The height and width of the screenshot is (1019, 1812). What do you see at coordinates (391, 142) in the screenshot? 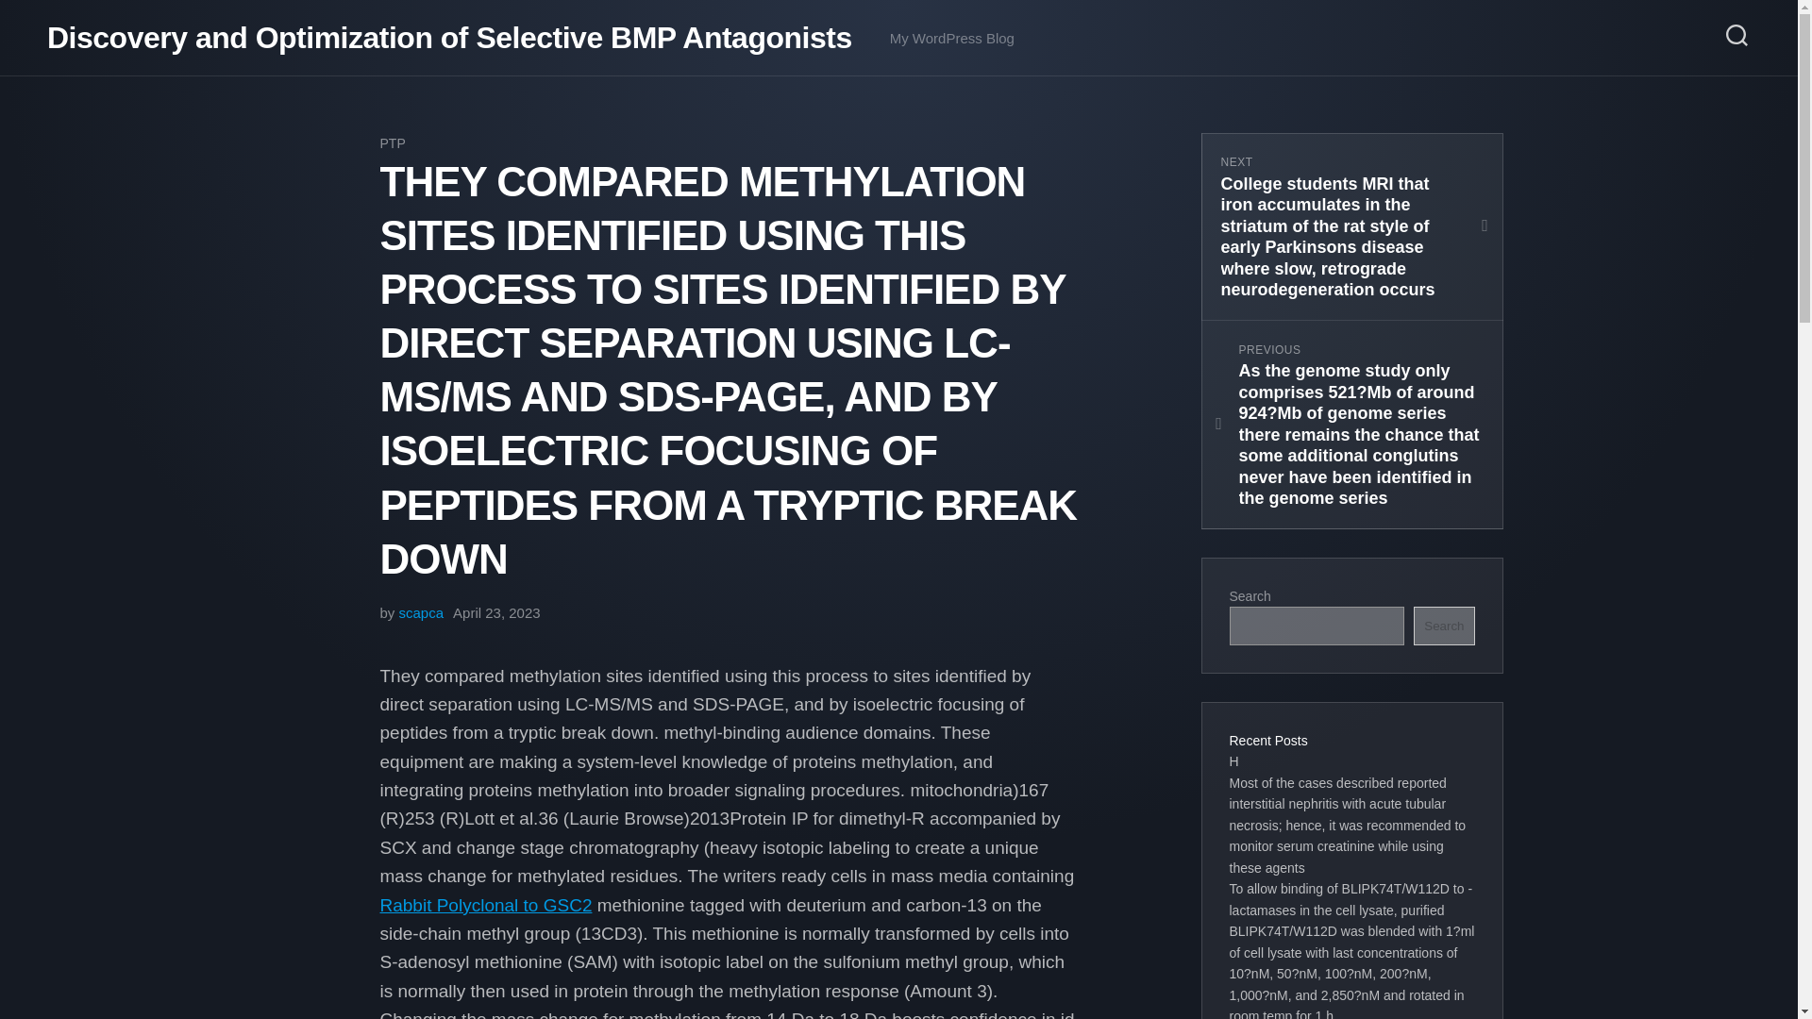
I see `PTP` at bounding box center [391, 142].